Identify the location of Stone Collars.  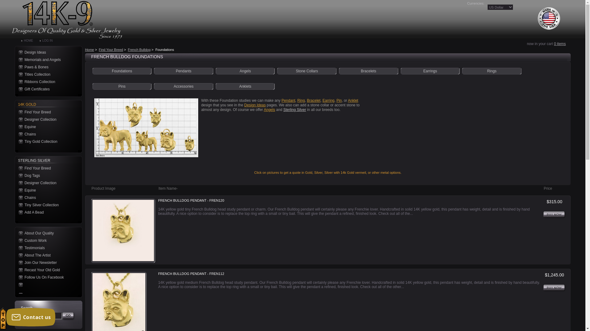
(307, 71).